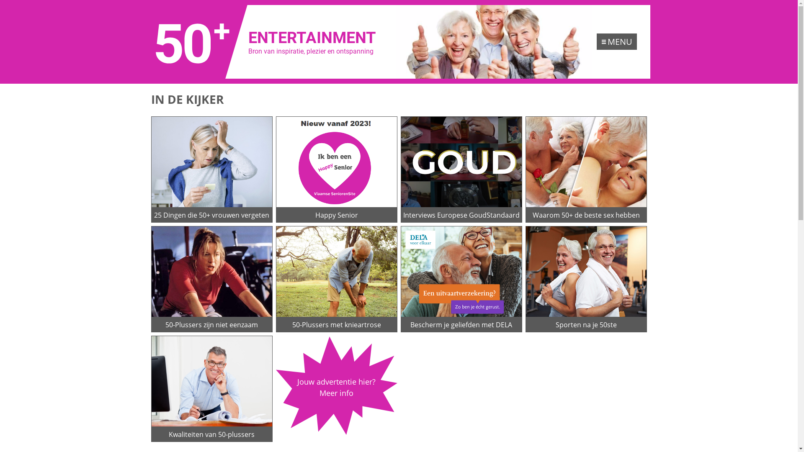 Image resolution: width=804 pixels, height=452 pixels. I want to click on Happy Senior, so click(336, 169).